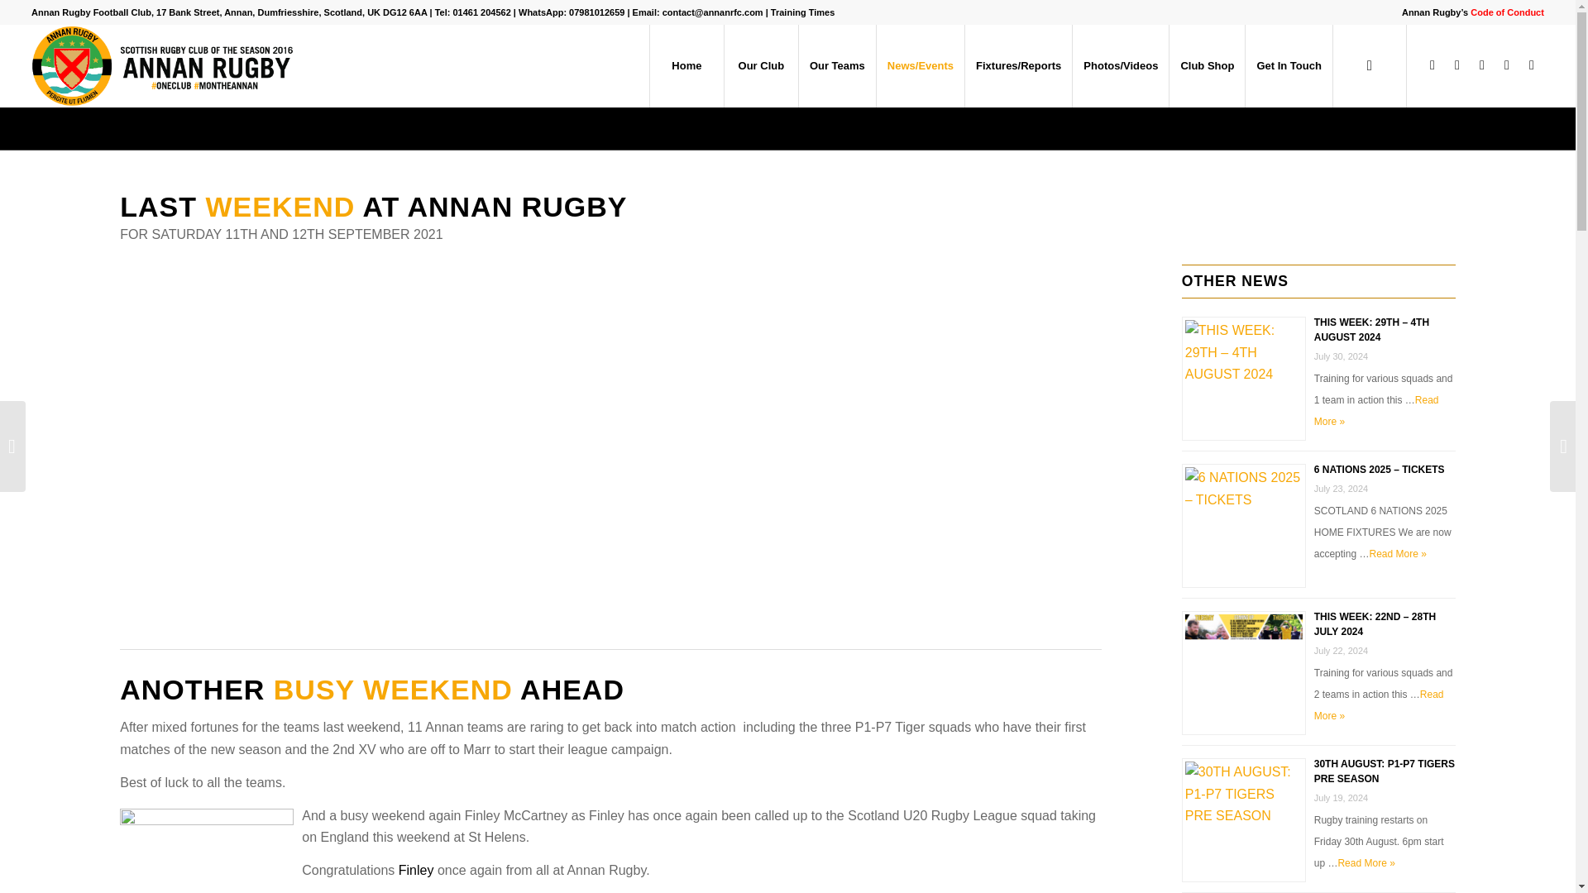 The width and height of the screenshot is (1588, 893). I want to click on Training Times, so click(802, 12).